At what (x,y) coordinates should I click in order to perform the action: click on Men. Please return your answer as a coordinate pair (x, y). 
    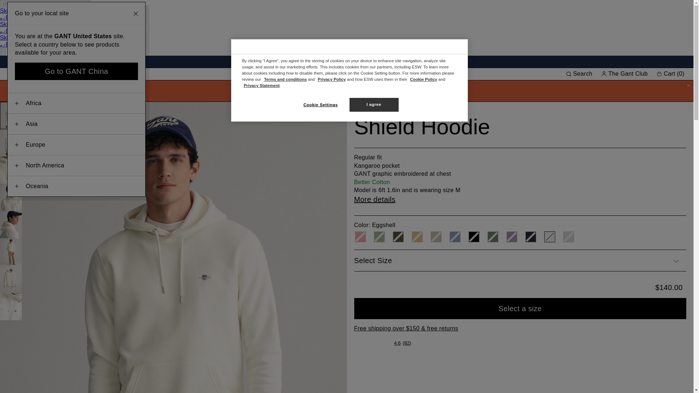
    Looking at the image, I should click on (13, 74).